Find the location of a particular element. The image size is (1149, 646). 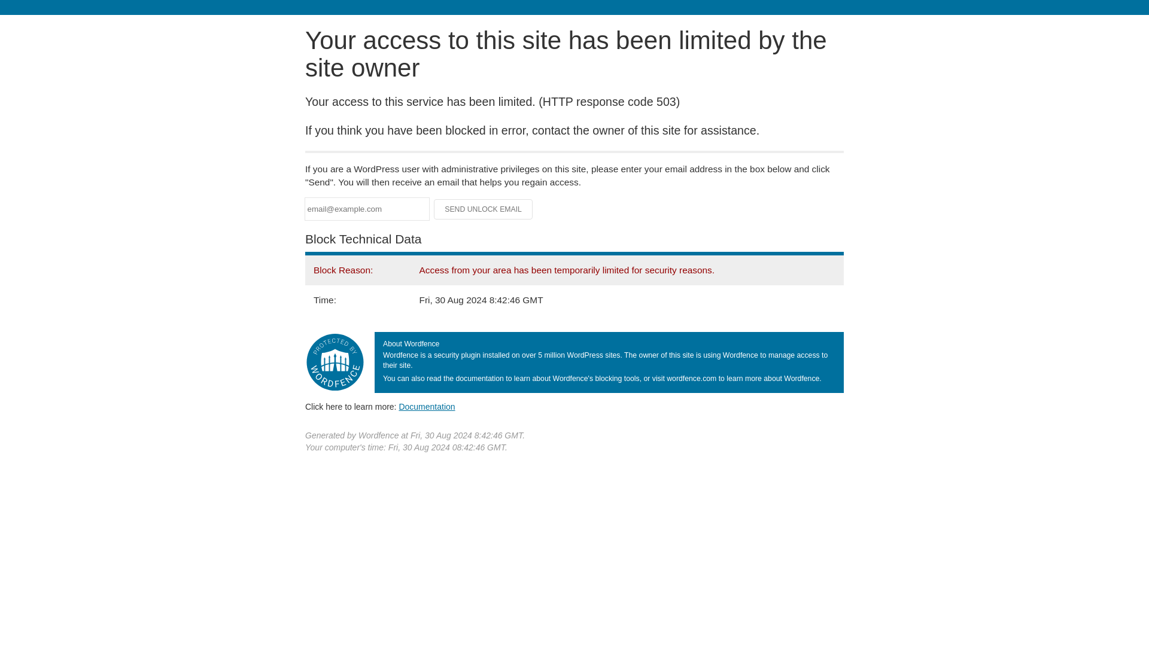

Send Unlock Email is located at coordinates (484, 209).